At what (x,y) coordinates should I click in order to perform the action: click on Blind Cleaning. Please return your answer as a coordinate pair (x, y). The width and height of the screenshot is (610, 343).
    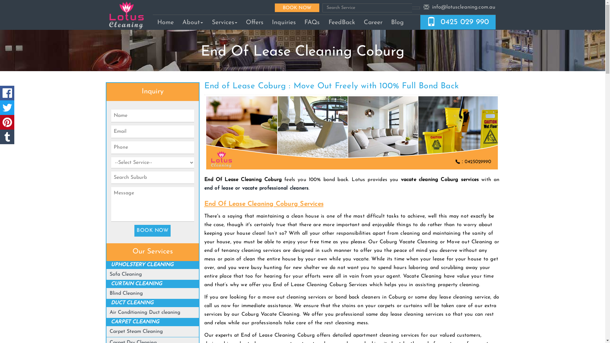
    Looking at the image, I should click on (126, 293).